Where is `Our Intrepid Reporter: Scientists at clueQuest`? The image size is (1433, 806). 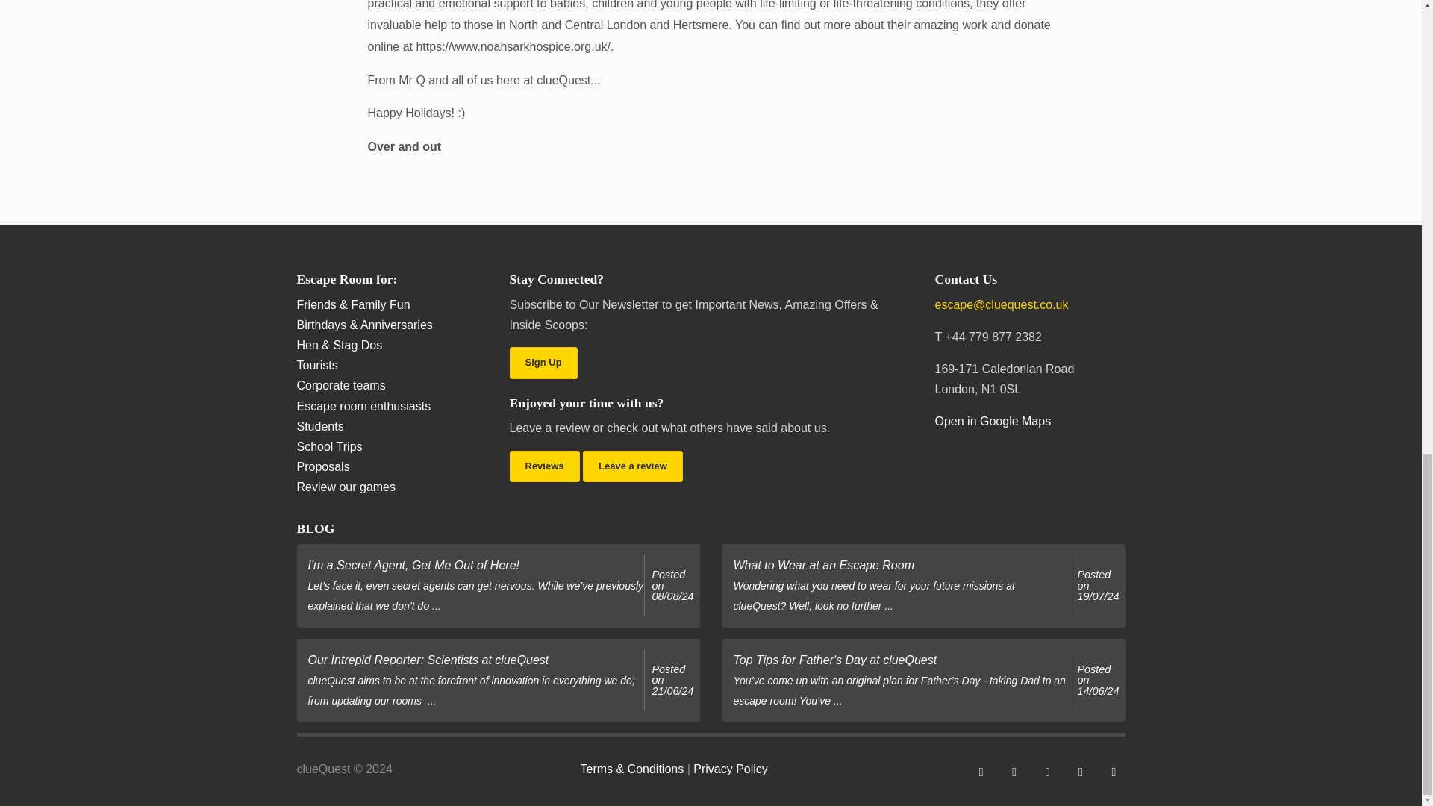 Our Intrepid Reporter: Scientists at clueQuest is located at coordinates (672, 680).